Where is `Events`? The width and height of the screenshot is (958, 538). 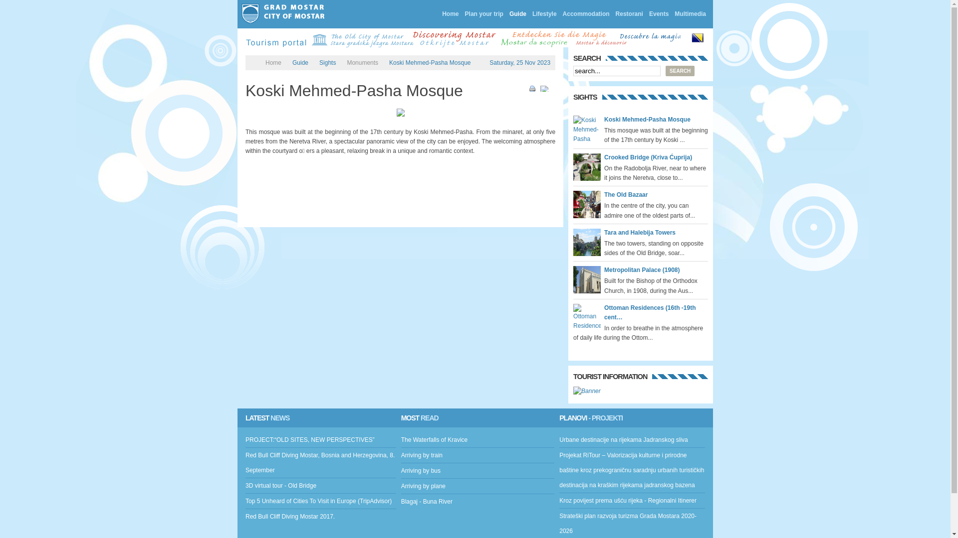
Events is located at coordinates (659, 14).